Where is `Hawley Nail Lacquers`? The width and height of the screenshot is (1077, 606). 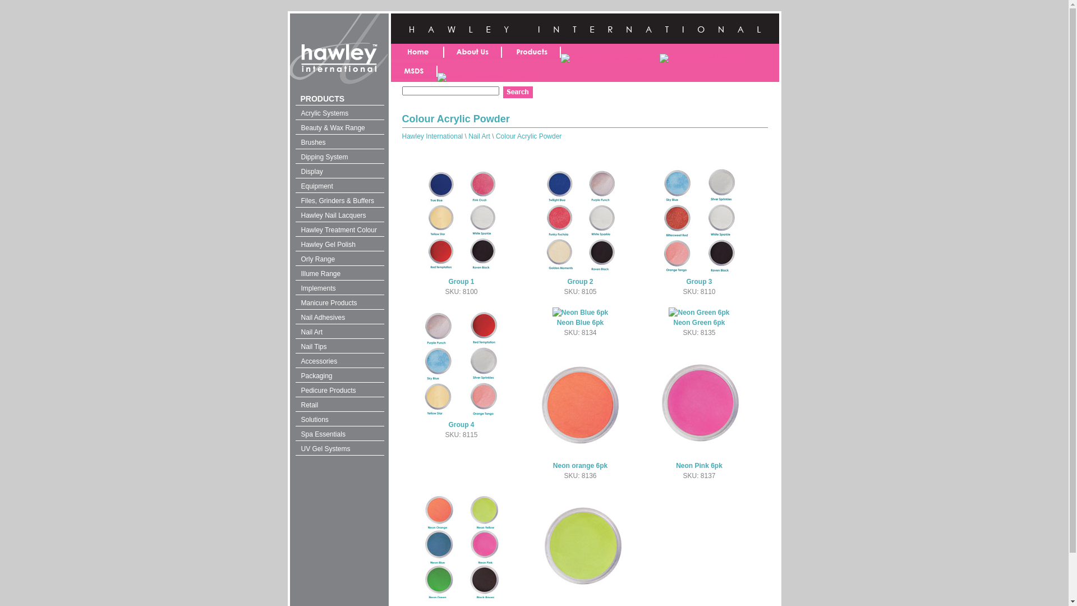 Hawley Nail Lacquers is located at coordinates (339, 214).